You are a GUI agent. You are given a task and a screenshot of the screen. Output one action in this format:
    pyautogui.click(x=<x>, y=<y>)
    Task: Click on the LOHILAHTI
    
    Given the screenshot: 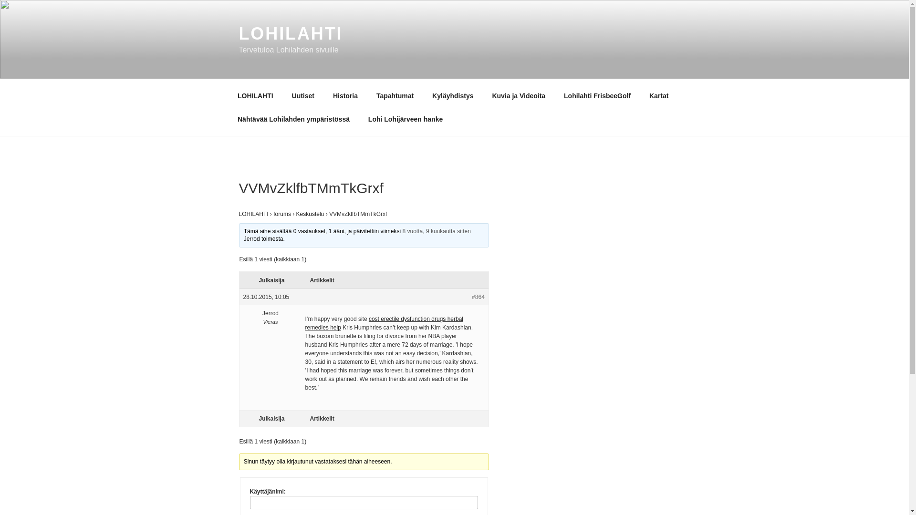 What is the action you would take?
    pyautogui.click(x=255, y=95)
    